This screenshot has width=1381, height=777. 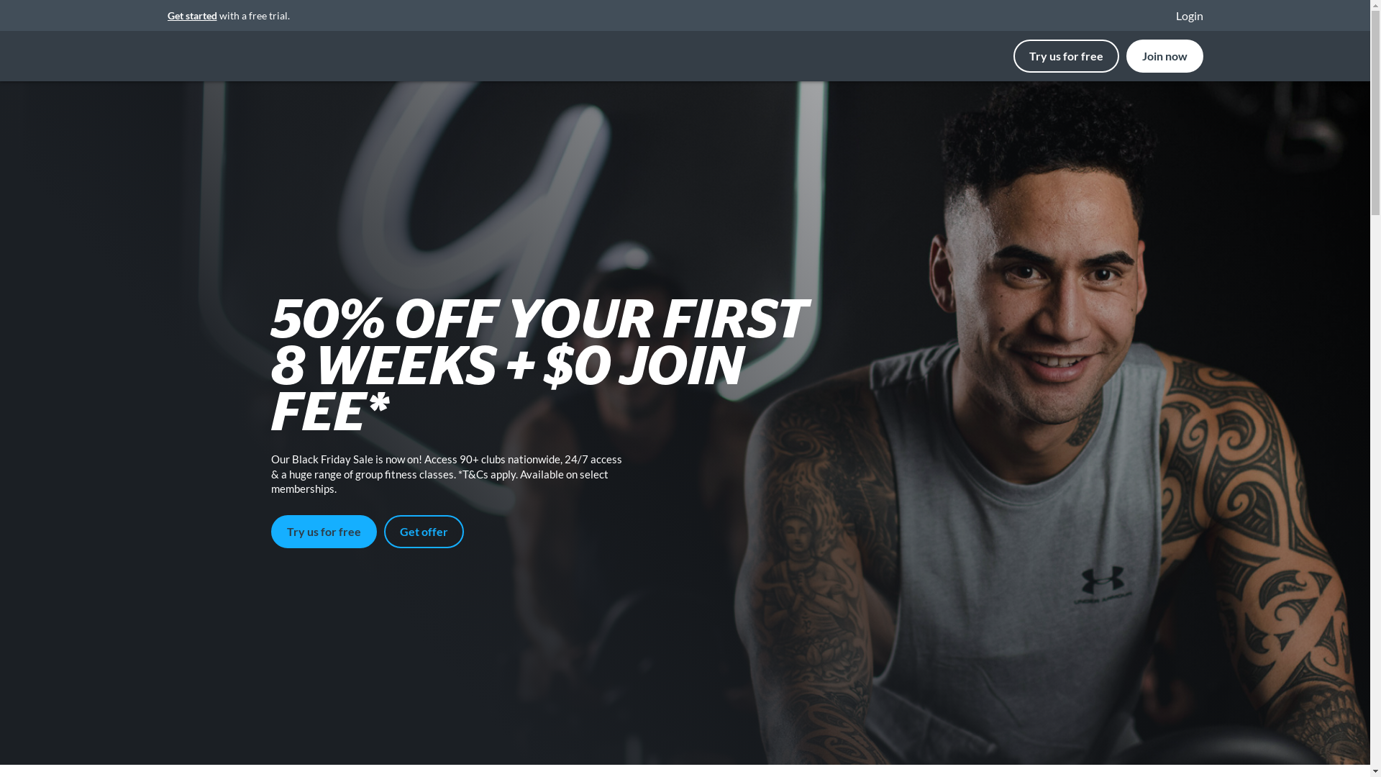 I want to click on Login, so click(x=1184, y=16).